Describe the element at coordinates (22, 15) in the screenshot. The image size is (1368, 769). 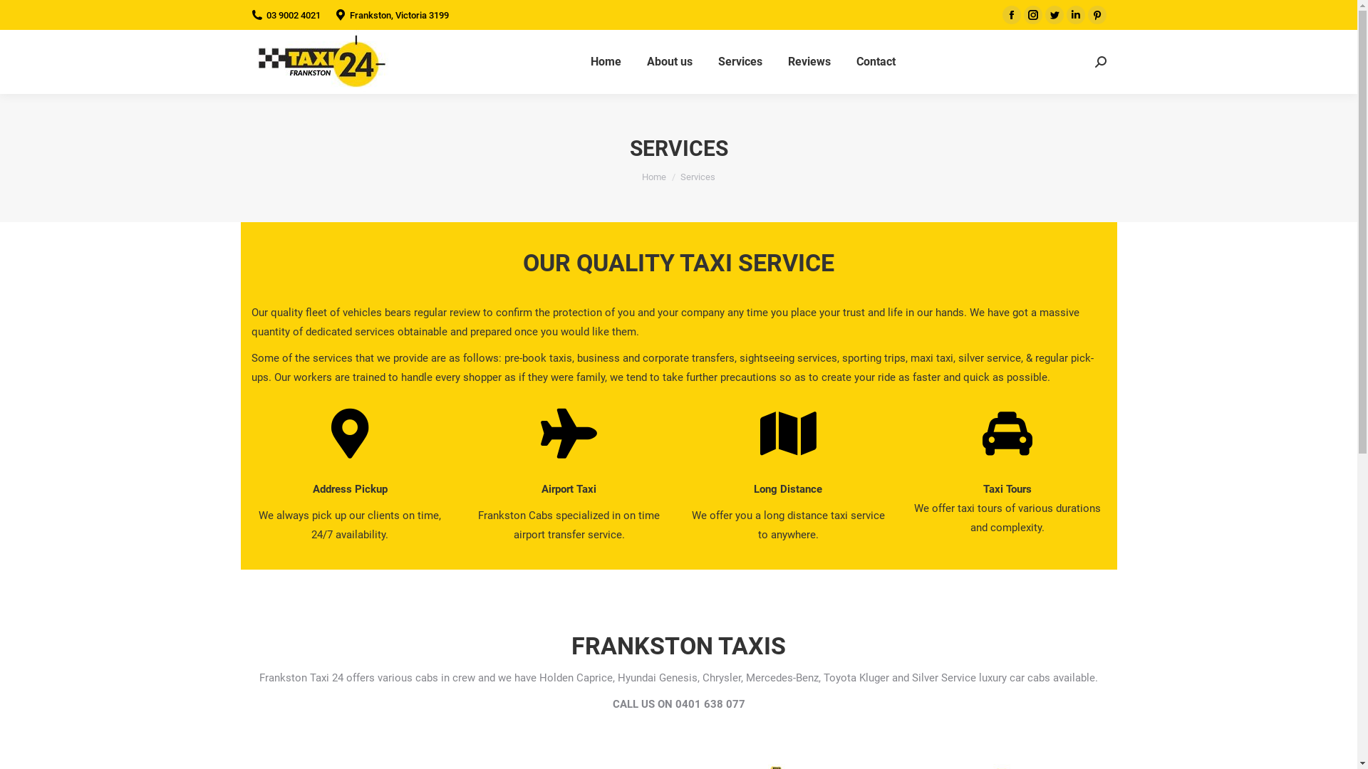
I see `Go!` at that location.